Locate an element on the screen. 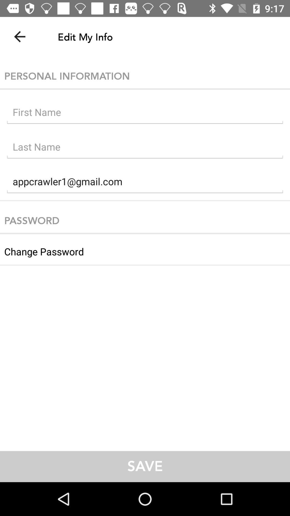 The height and width of the screenshot is (516, 290). click icon next to the edit my info item is located at coordinates (20, 37).